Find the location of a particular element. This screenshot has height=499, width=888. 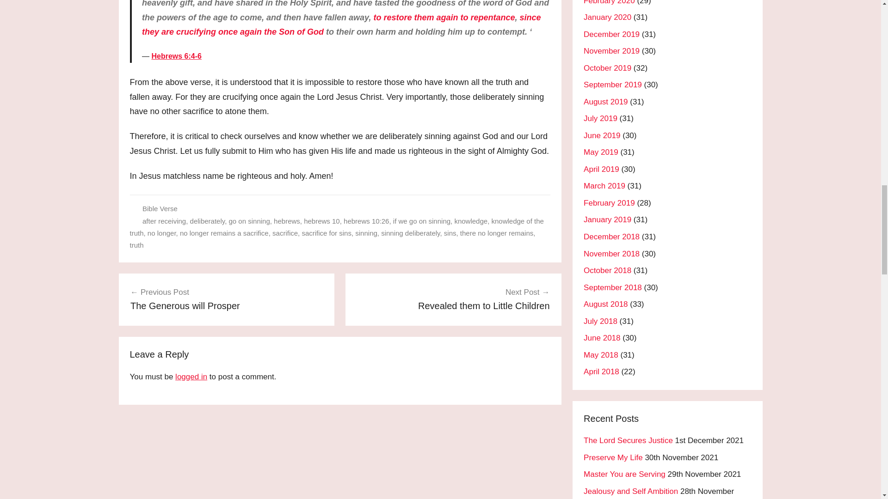

if we go on sinning is located at coordinates (337, 227).